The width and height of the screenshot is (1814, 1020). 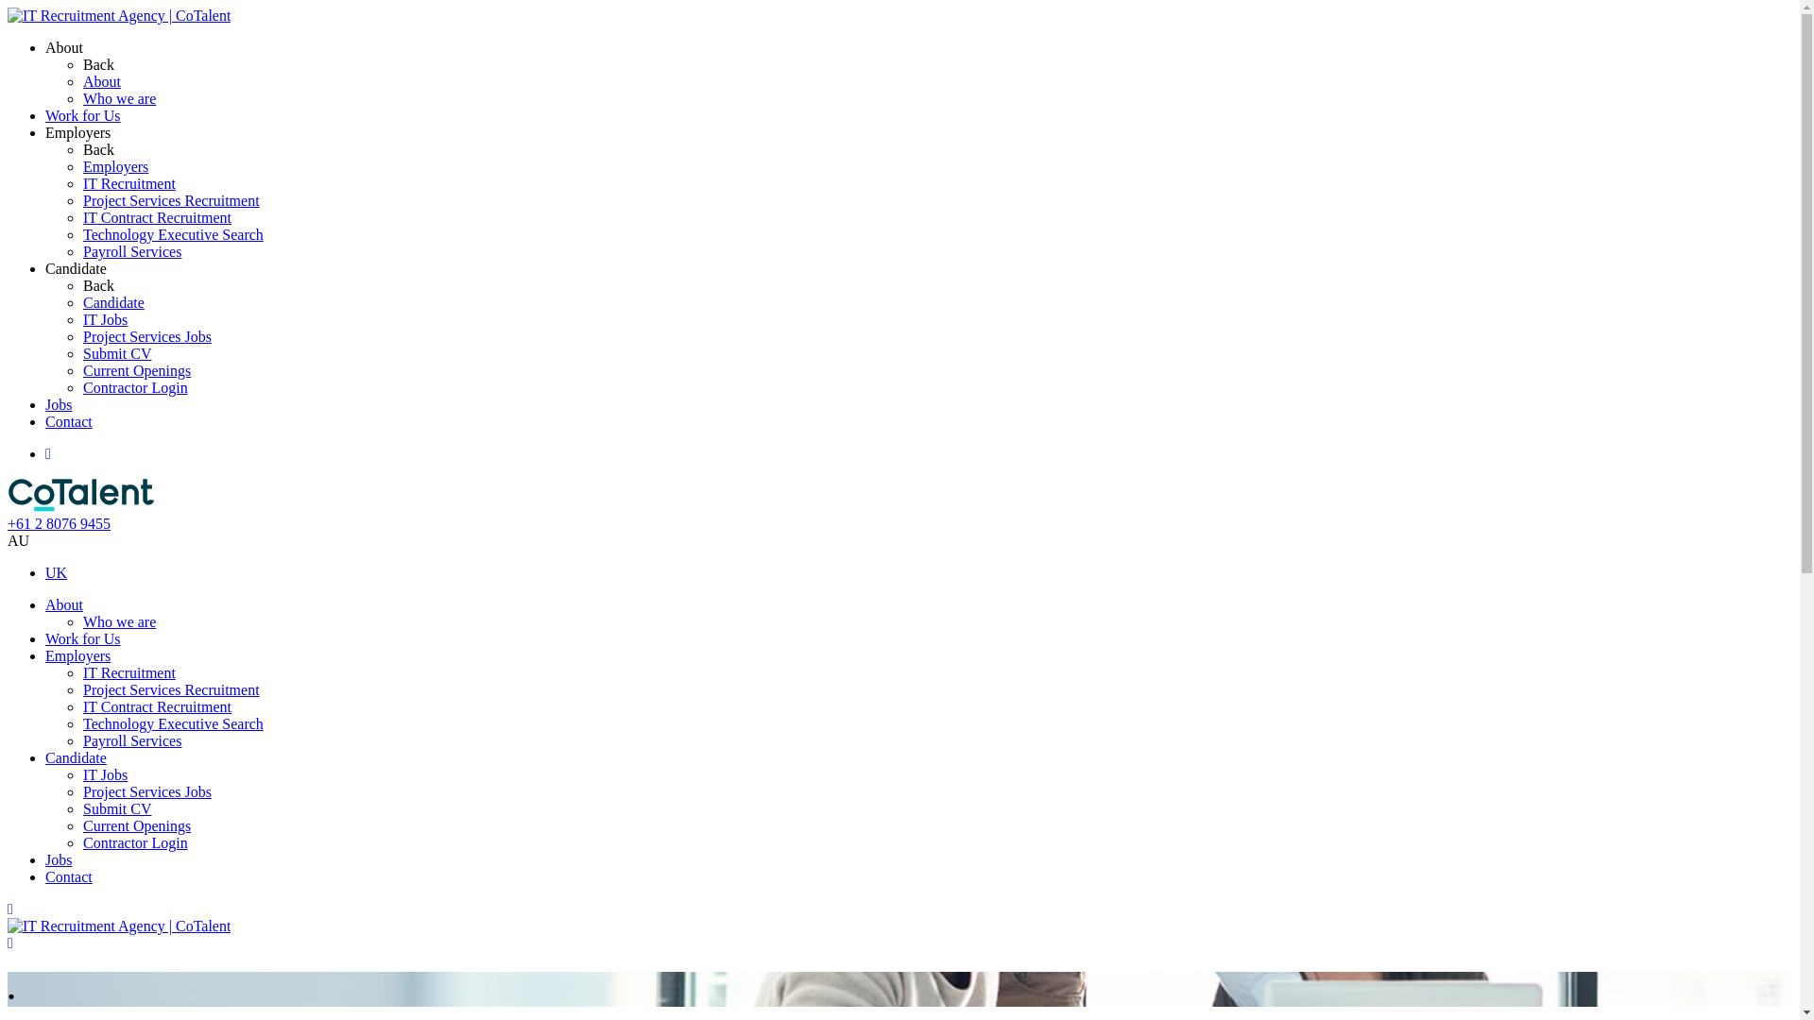 What do you see at coordinates (132, 251) in the screenshot?
I see `Payroll Services` at bounding box center [132, 251].